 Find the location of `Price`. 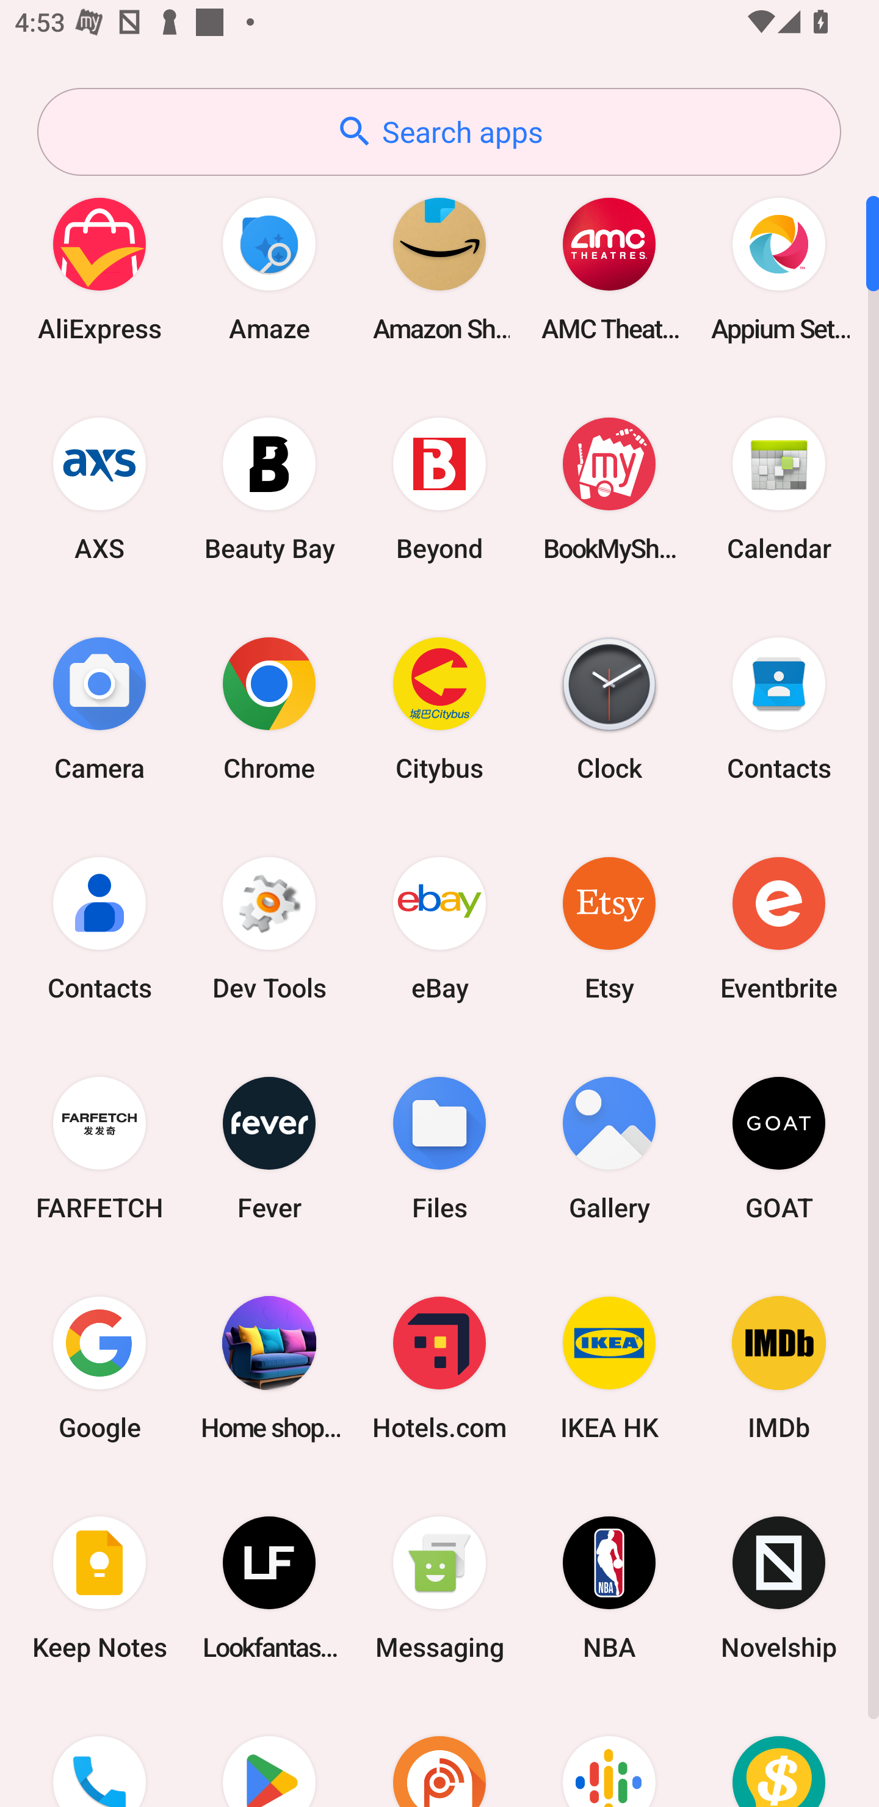

Price is located at coordinates (779, 1753).